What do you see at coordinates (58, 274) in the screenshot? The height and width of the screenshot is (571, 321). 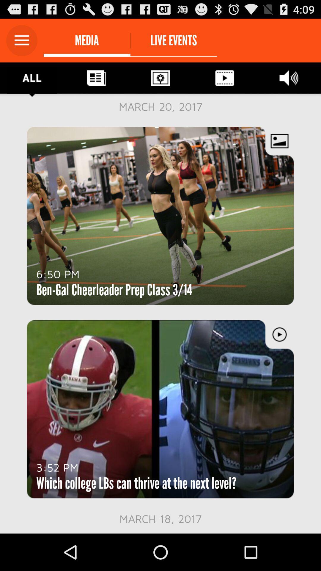 I see `choose 6:50 pm item` at bounding box center [58, 274].